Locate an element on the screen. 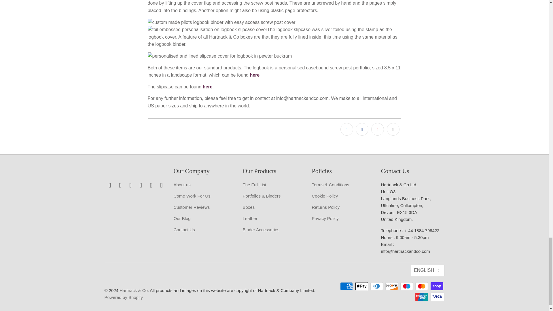 The height and width of the screenshot is (311, 553). Maestro is located at coordinates (407, 286).